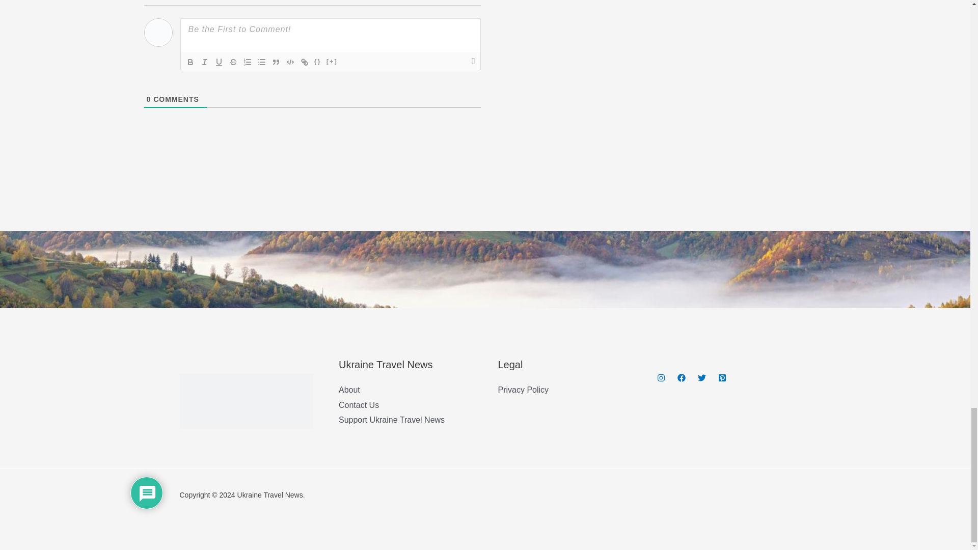 This screenshot has height=550, width=978. I want to click on Blockquote, so click(276, 62).